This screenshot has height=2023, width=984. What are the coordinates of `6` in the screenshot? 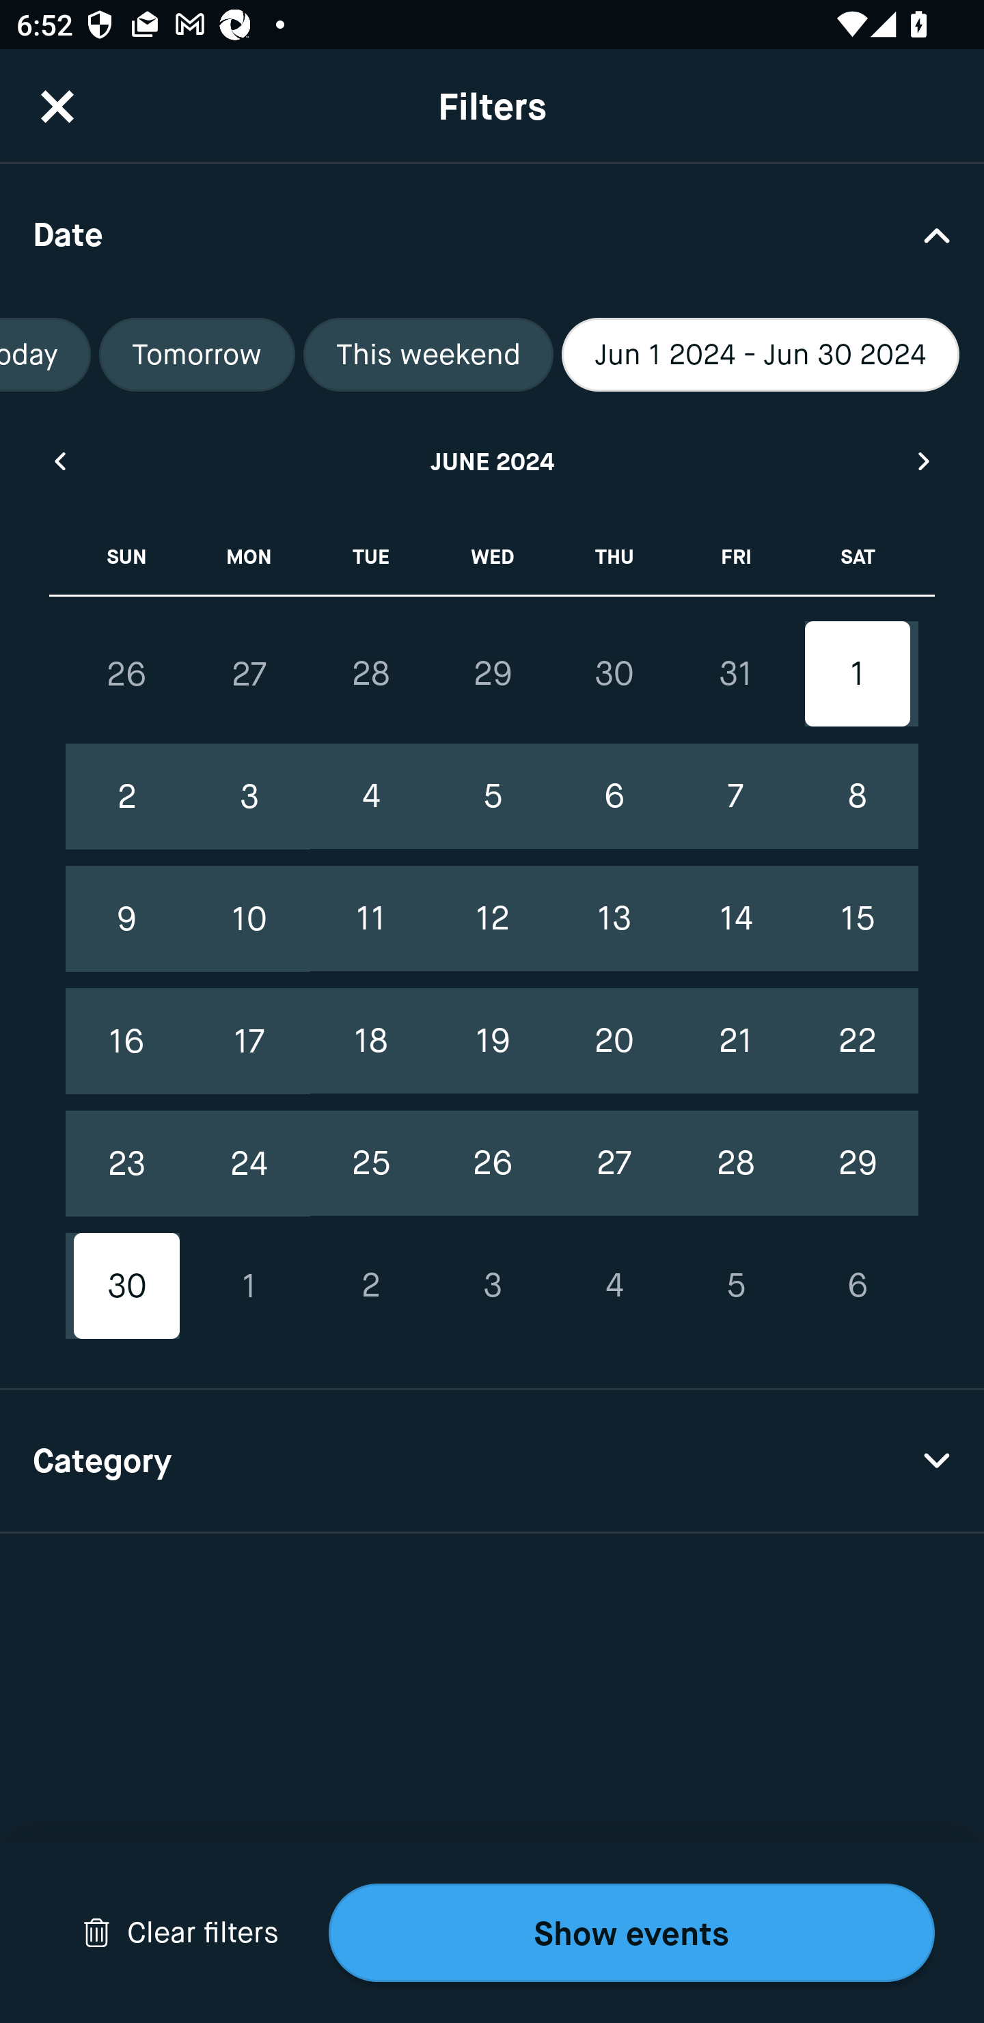 It's located at (614, 797).